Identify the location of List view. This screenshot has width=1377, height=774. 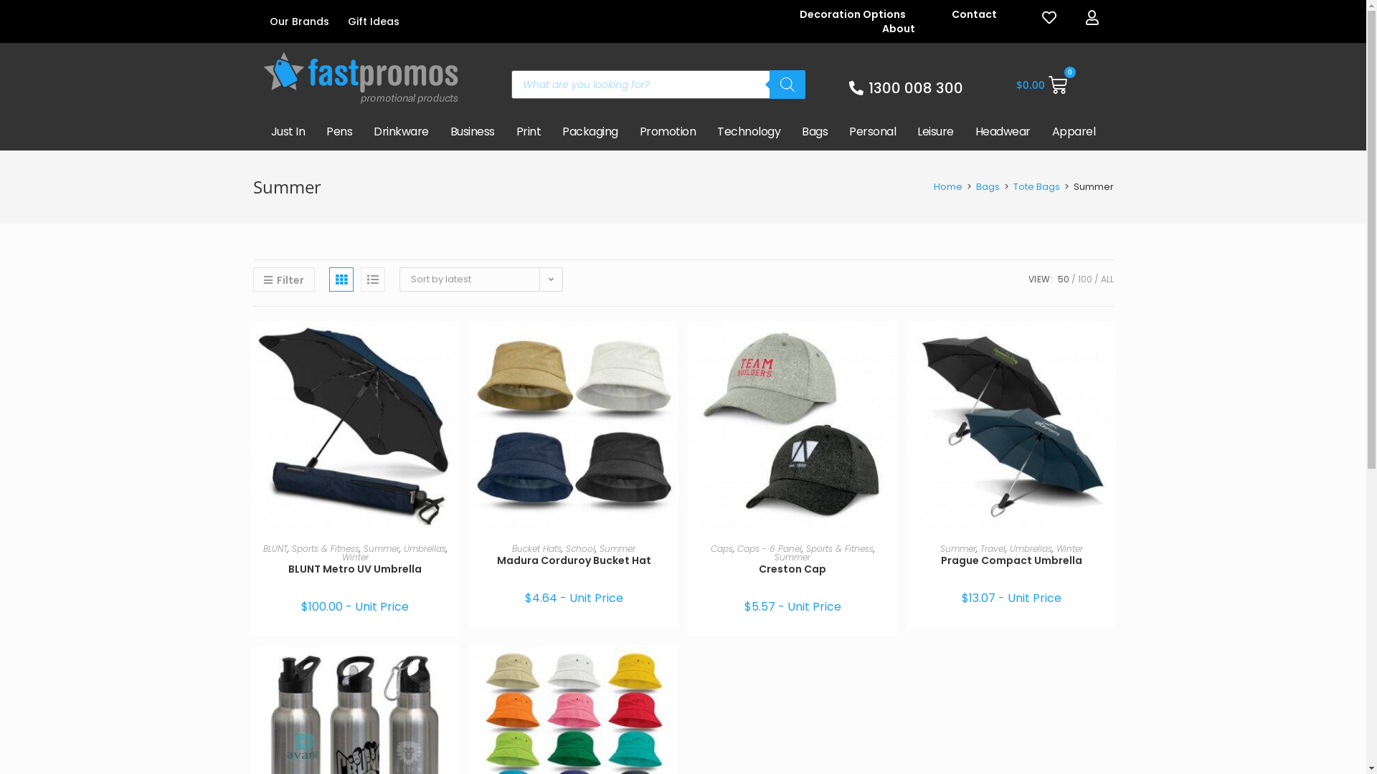
(372, 279).